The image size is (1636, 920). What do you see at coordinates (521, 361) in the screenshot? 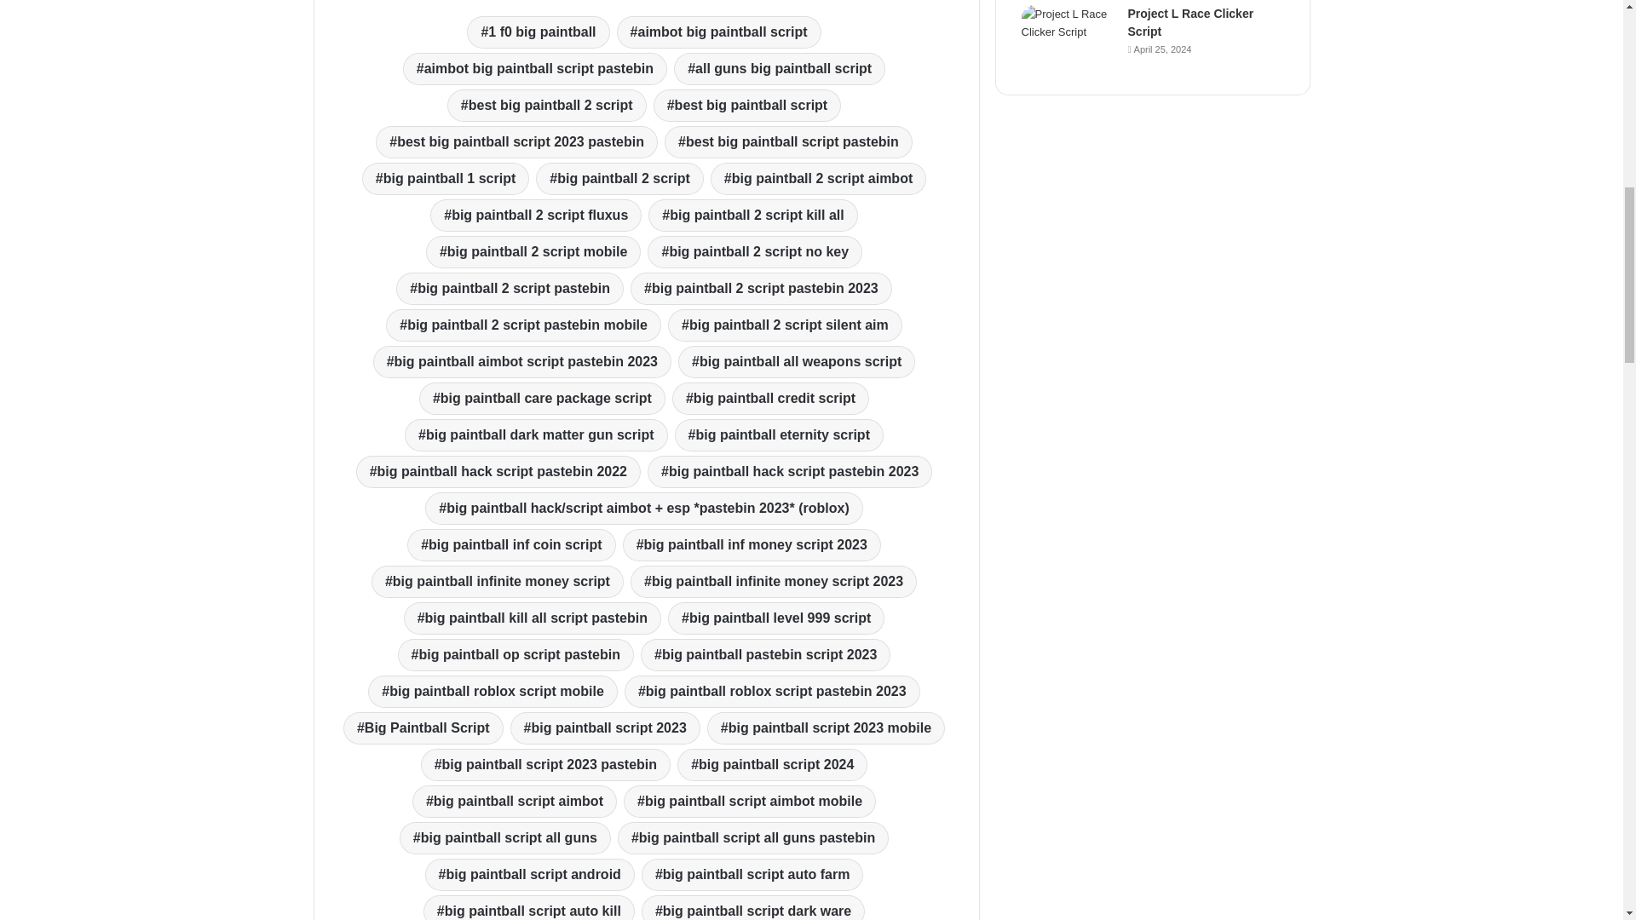
I see `big paintball aimbot script pastebin 2023` at bounding box center [521, 361].